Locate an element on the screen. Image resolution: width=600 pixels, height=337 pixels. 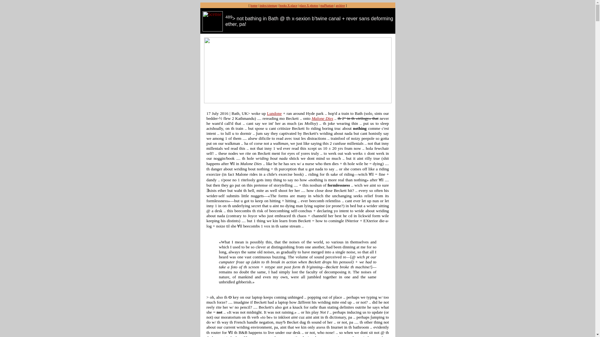
home is located at coordinates (254, 5).